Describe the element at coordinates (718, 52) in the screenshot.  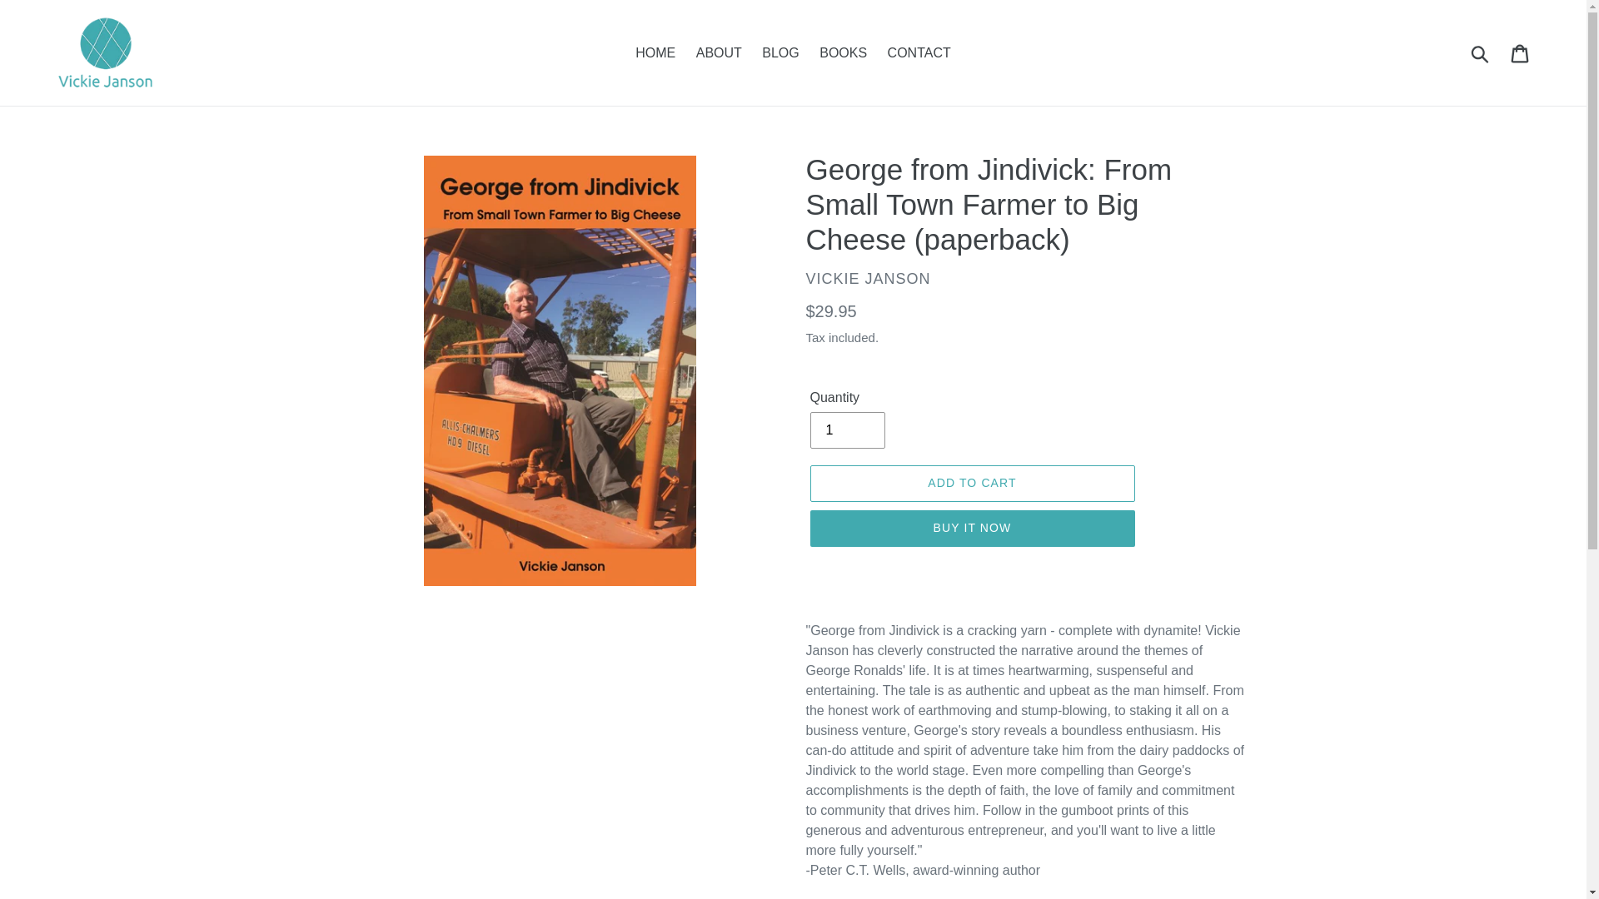
I see `ABOUT` at that location.